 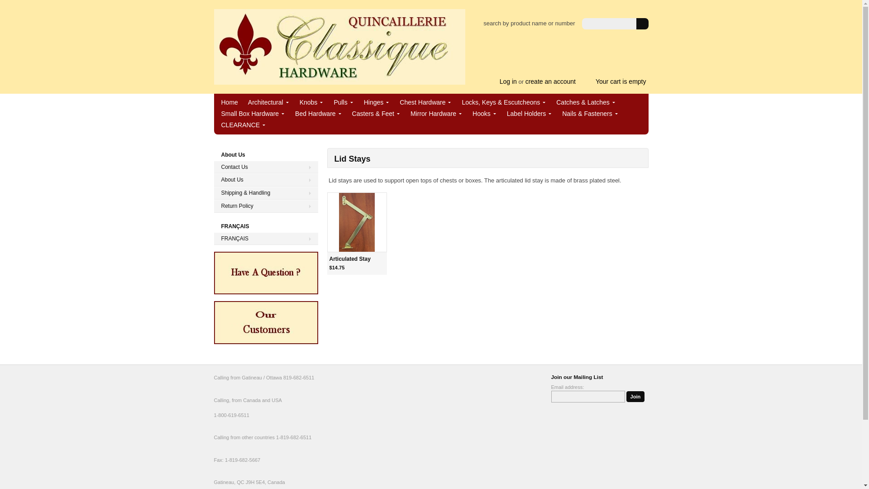 What do you see at coordinates (550, 81) in the screenshot?
I see `create an account` at bounding box center [550, 81].